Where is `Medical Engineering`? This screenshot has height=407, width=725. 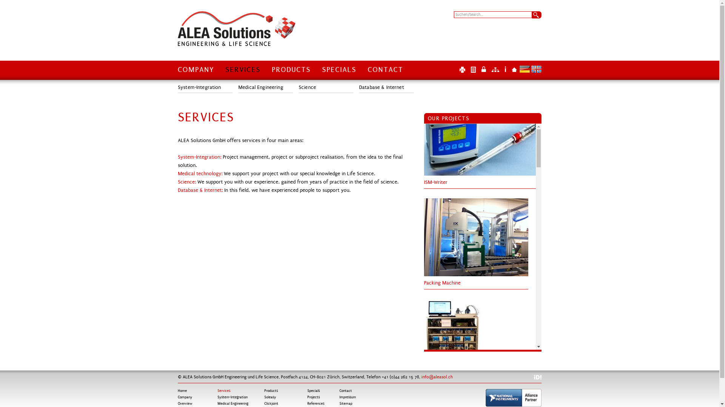 Medical Engineering is located at coordinates (266, 87).